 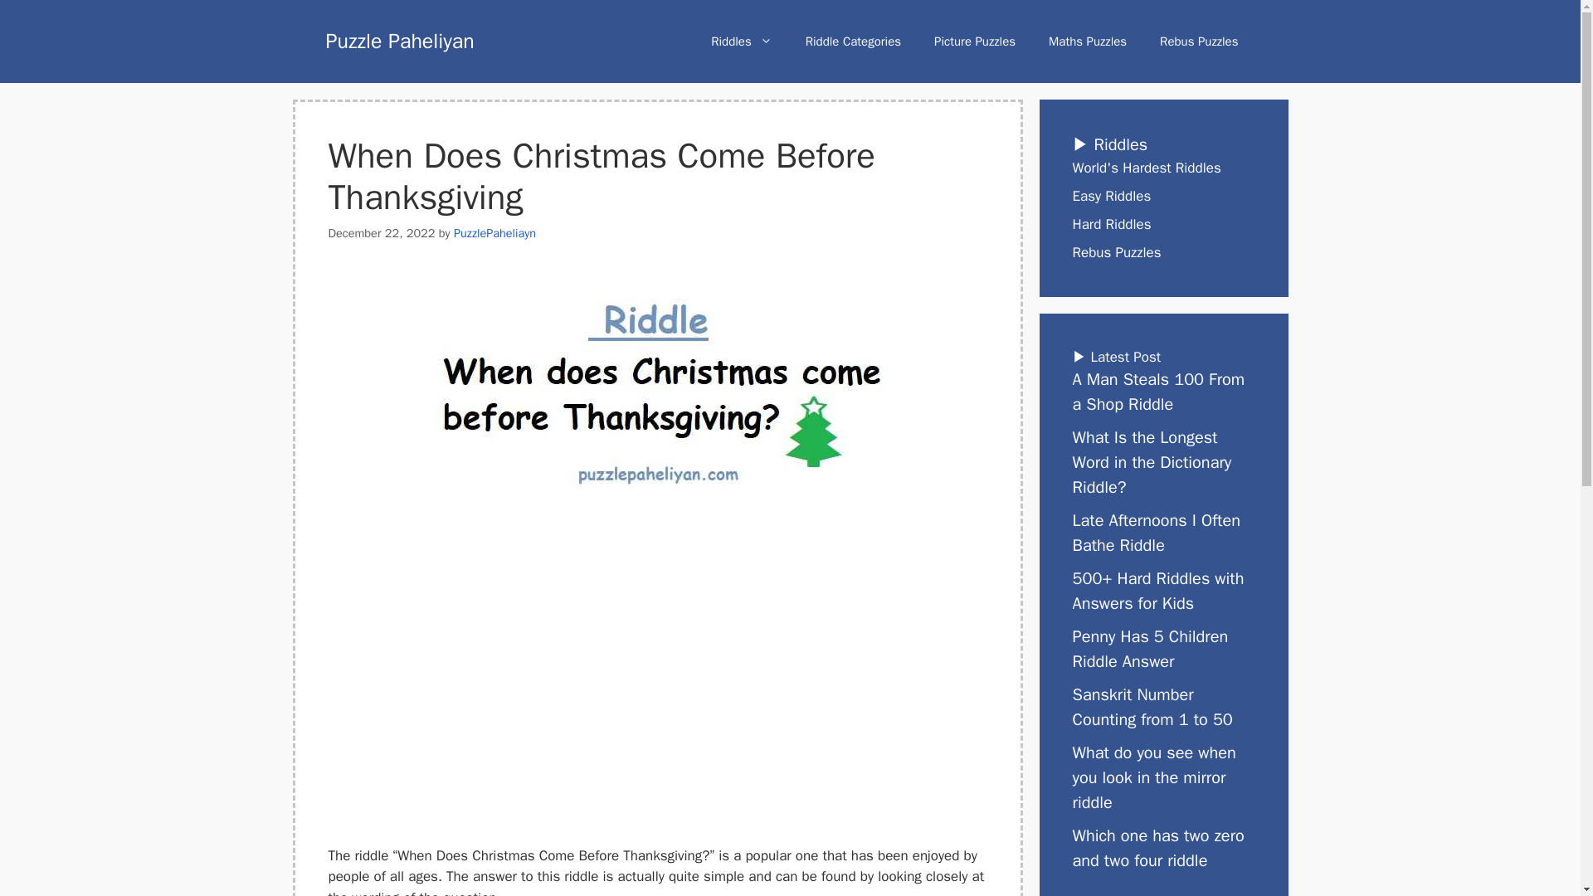 I want to click on Rebus Puzzles, so click(x=1199, y=41).